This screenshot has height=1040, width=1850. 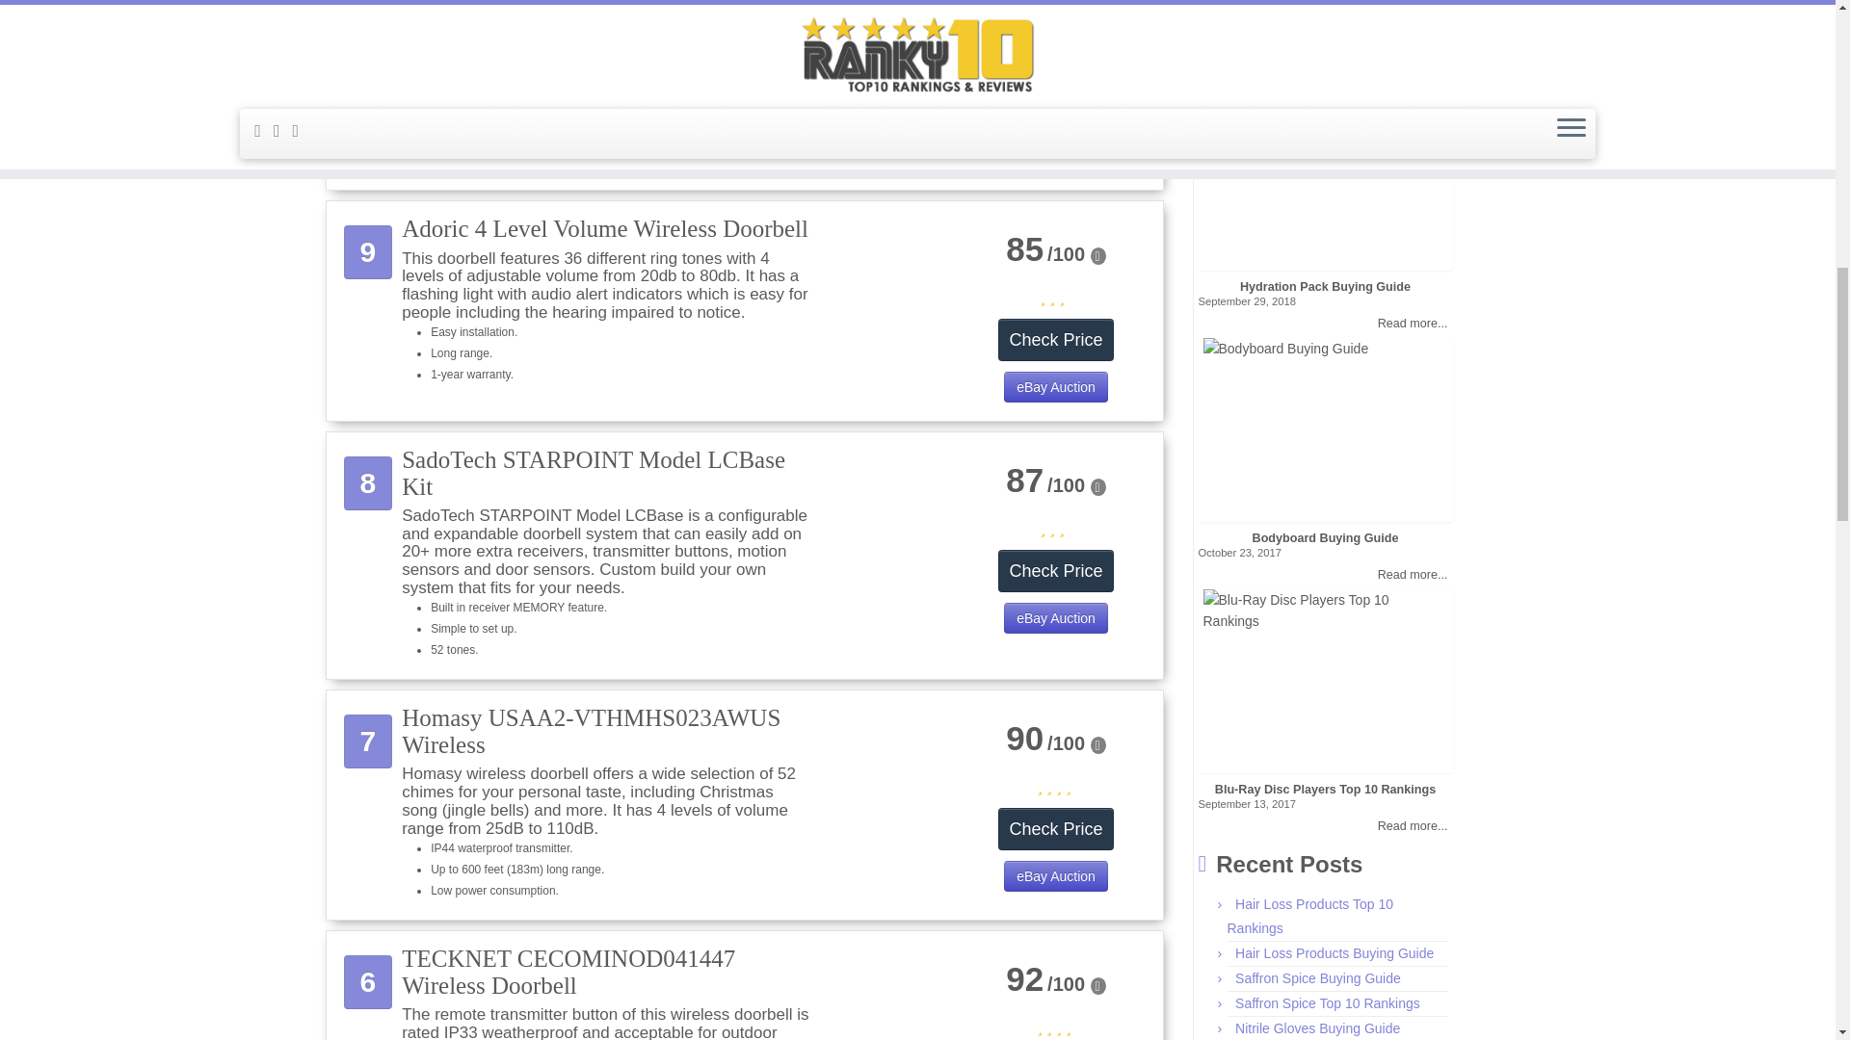 What do you see at coordinates (1066, 620) in the screenshot?
I see `eBay Auction` at bounding box center [1066, 620].